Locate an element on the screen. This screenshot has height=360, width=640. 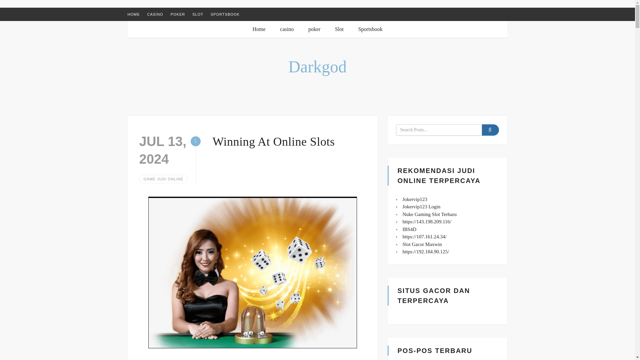
OMG303 Login is located at coordinates (427, 221).